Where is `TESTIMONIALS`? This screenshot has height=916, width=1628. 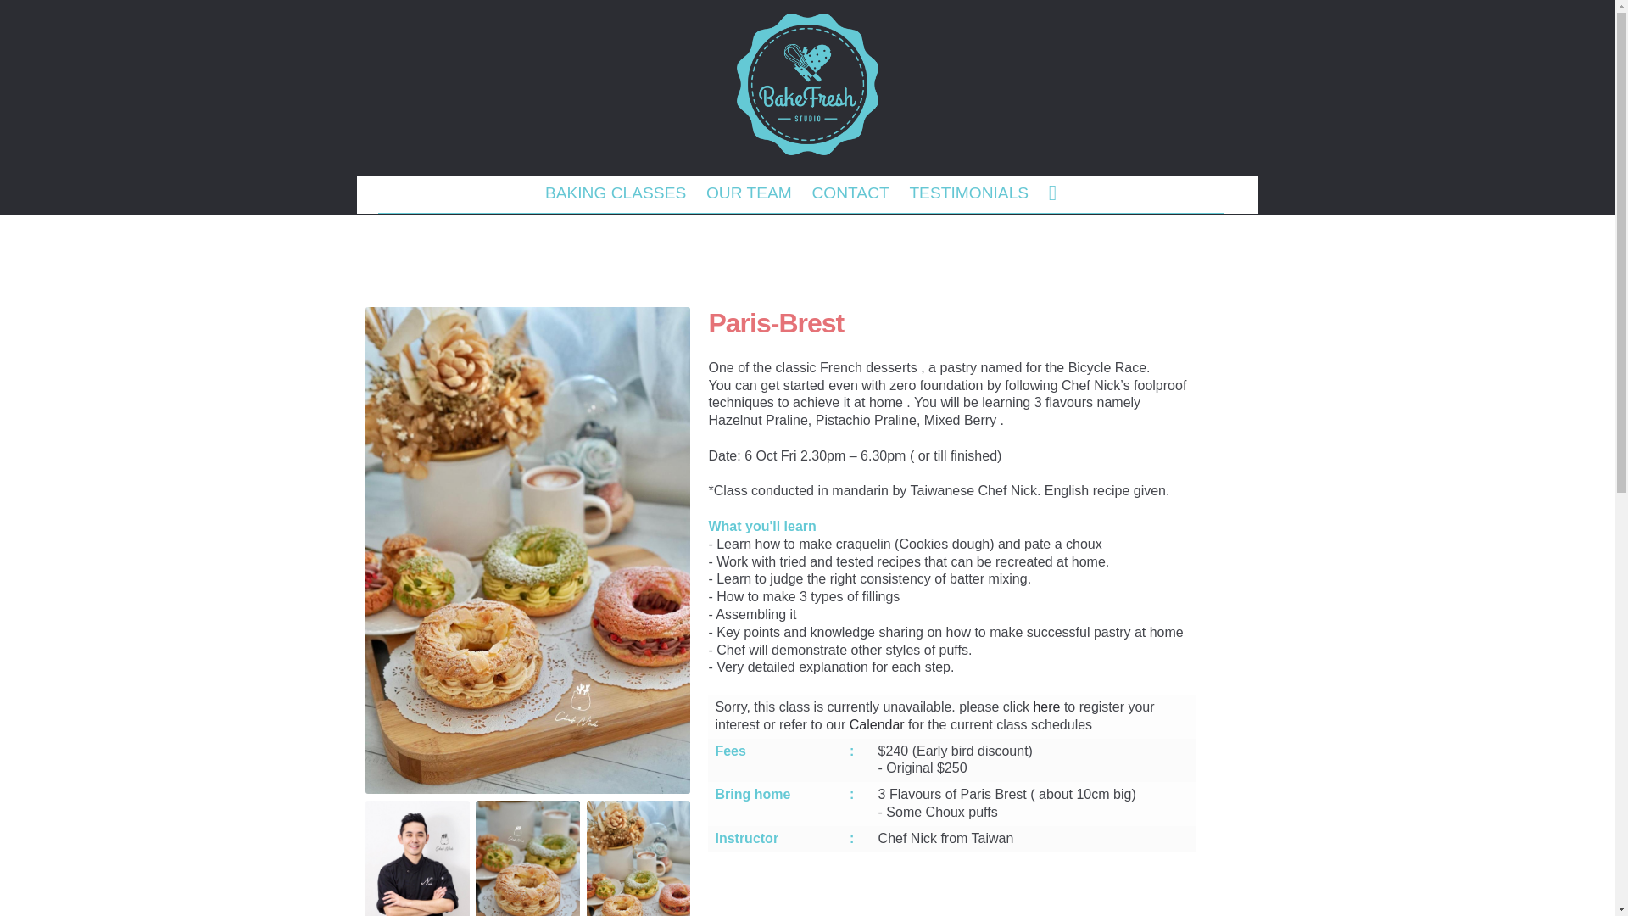
TESTIMONIALS is located at coordinates (969, 193).